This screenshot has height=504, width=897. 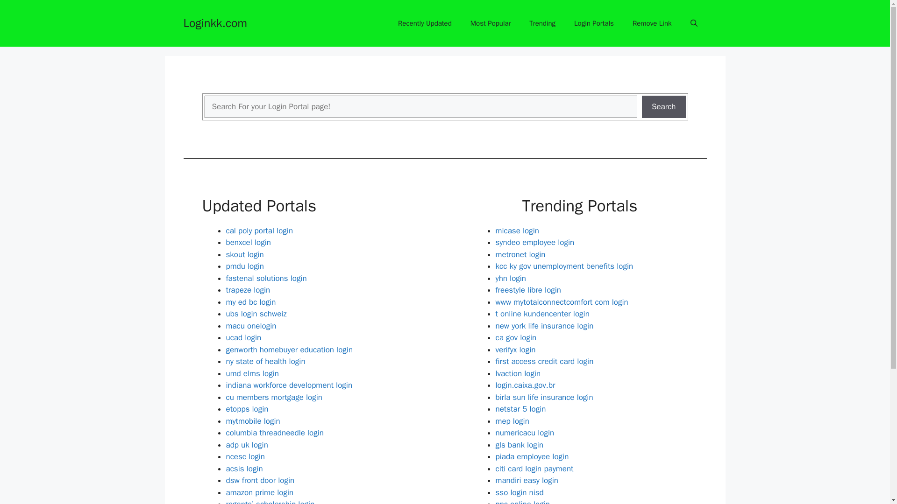 I want to click on dsw front door login, so click(x=260, y=481).